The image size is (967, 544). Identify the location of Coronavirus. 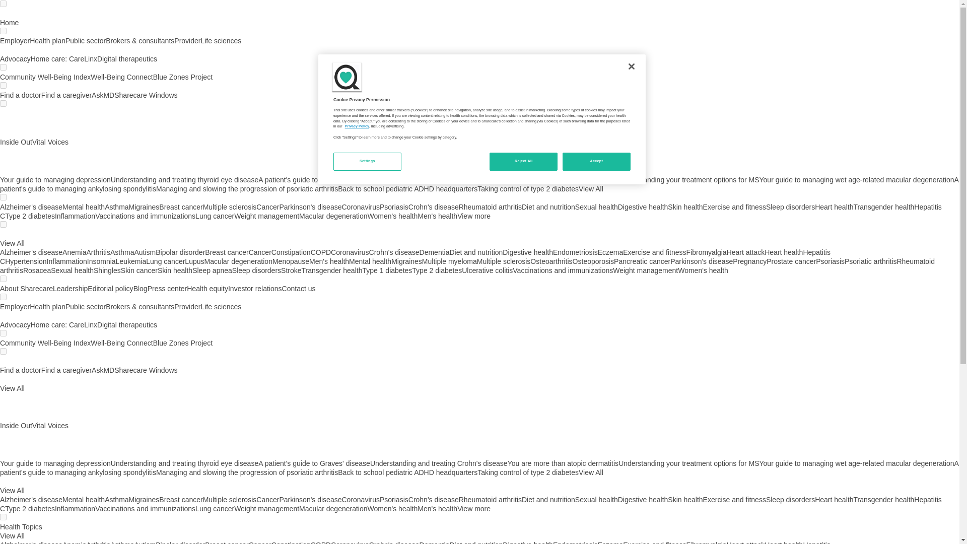
(360, 207).